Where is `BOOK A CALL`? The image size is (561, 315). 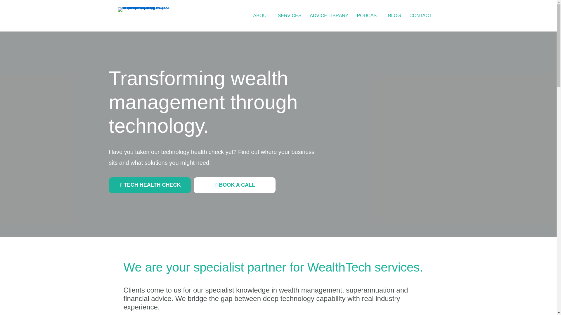
BOOK A CALL is located at coordinates (234, 185).